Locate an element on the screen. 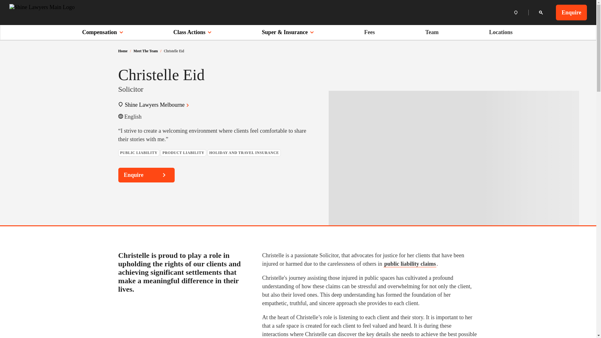 The width and height of the screenshot is (601, 338). public liability claims is located at coordinates (409, 264).